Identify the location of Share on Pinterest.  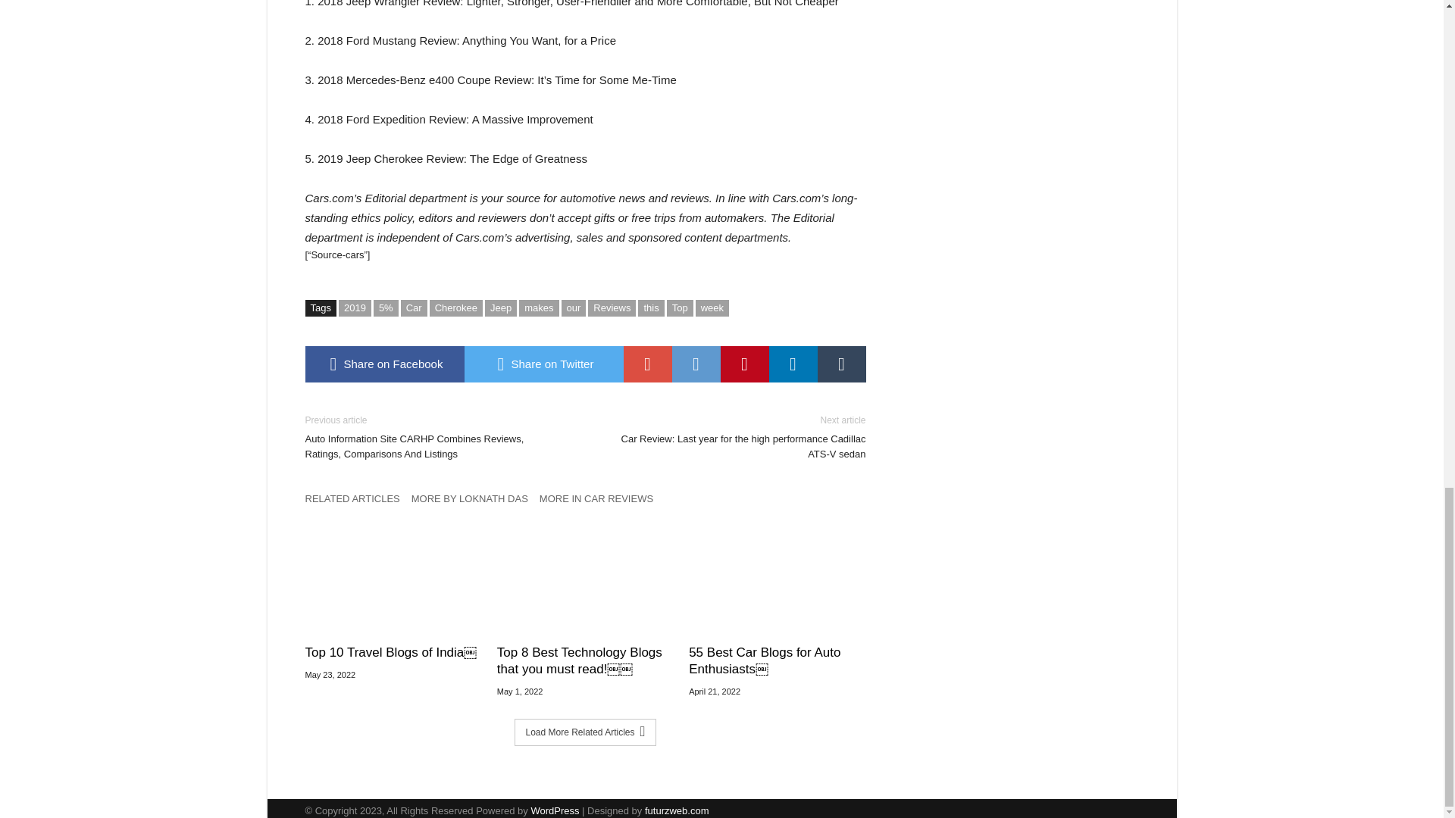
(744, 364).